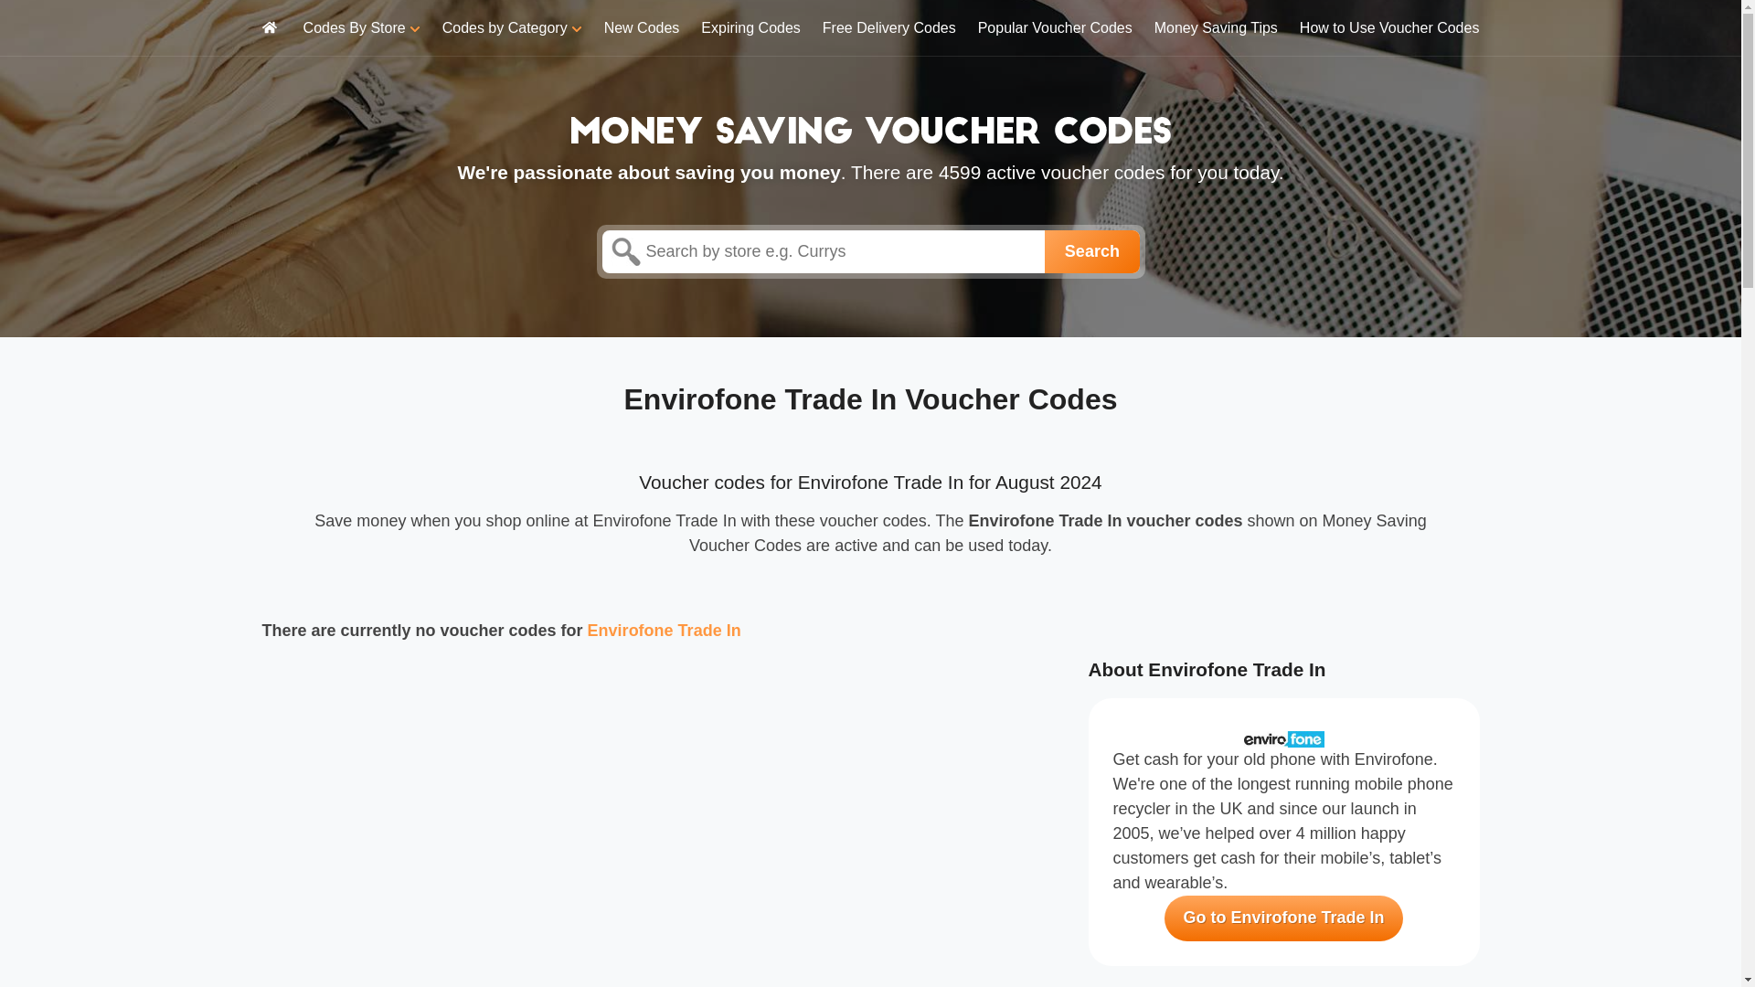 The width and height of the screenshot is (1755, 987). Describe the element at coordinates (642, 27) in the screenshot. I see `New Codes` at that location.